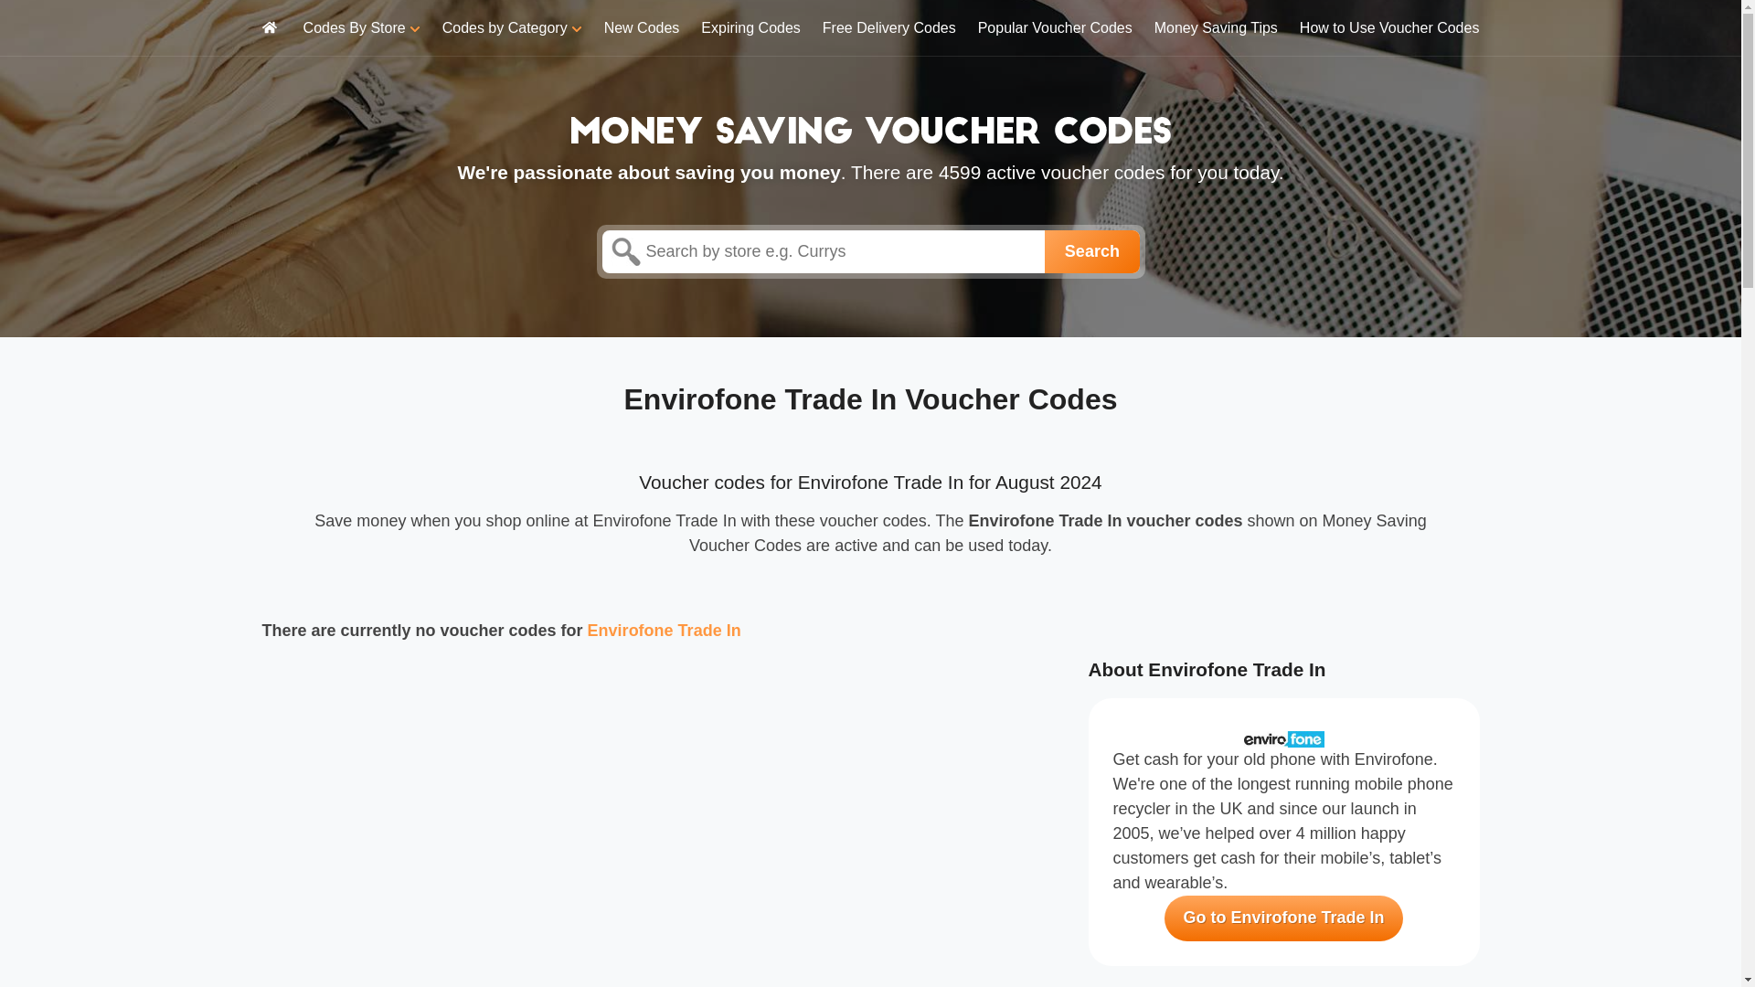 The width and height of the screenshot is (1755, 987). Describe the element at coordinates (642, 27) in the screenshot. I see `New Codes` at that location.